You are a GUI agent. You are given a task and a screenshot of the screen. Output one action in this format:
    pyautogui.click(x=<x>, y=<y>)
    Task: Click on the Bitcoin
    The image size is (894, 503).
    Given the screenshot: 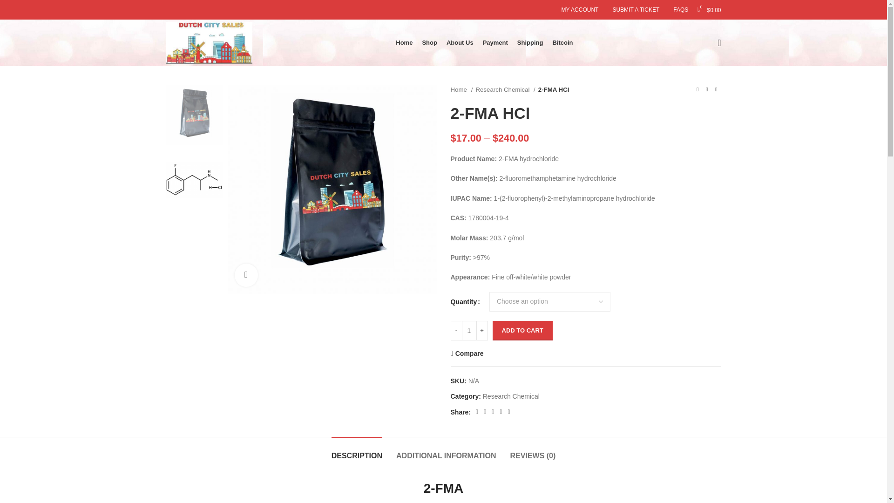 What is the action you would take?
    pyautogui.click(x=562, y=43)
    